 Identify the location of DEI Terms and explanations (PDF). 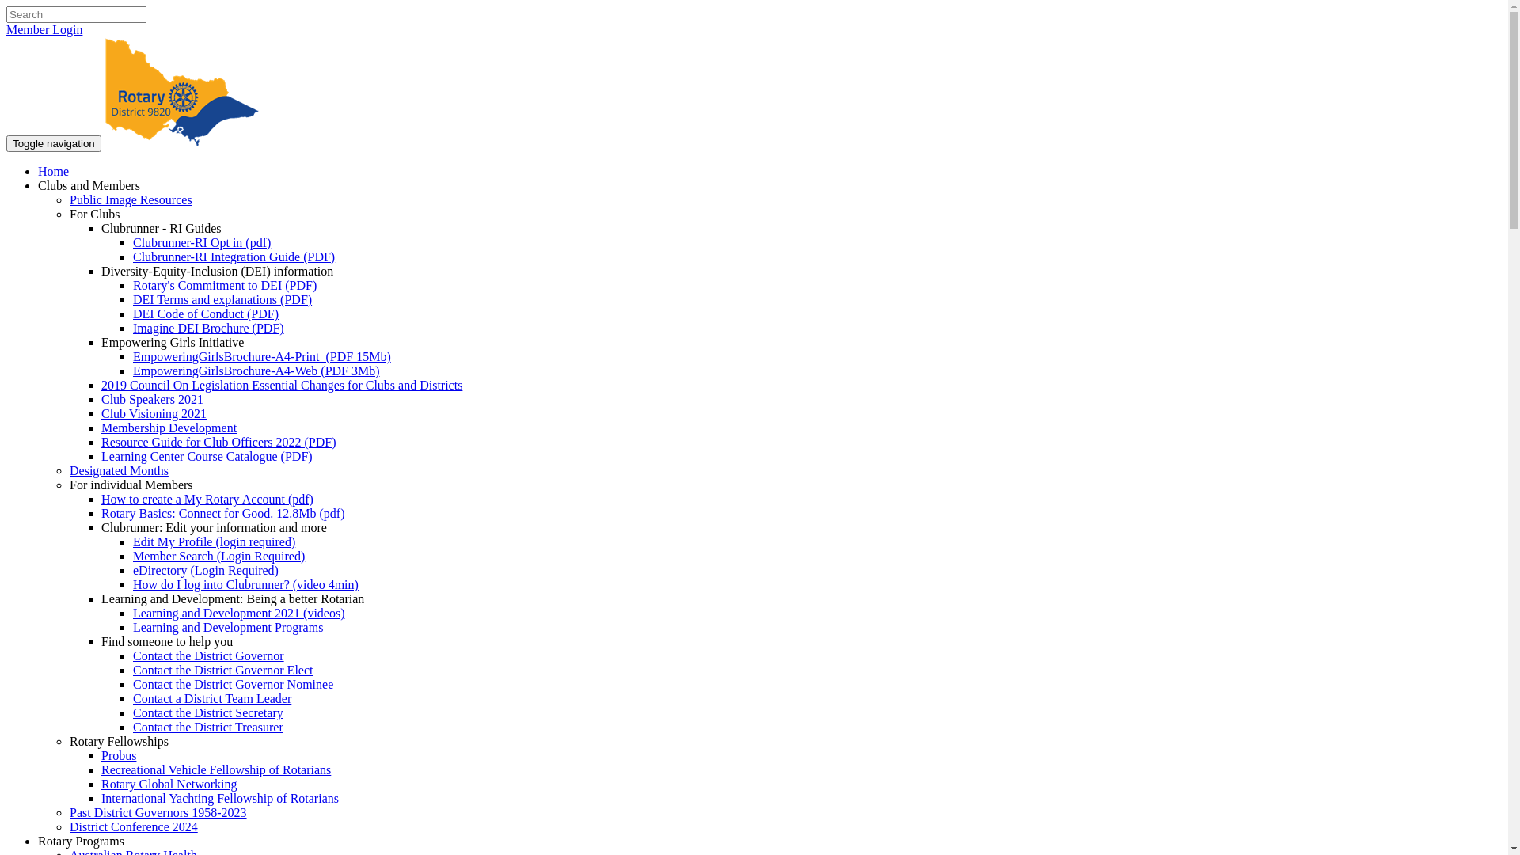
(222, 299).